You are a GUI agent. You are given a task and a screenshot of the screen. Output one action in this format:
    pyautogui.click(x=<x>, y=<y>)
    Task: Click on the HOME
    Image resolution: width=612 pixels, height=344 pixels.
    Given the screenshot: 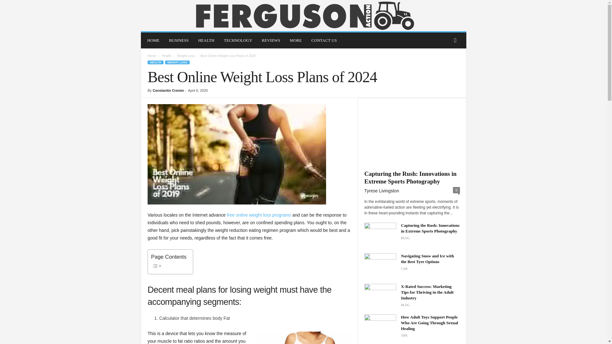 What is the action you would take?
    pyautogui.click(x=153, y=40)
    